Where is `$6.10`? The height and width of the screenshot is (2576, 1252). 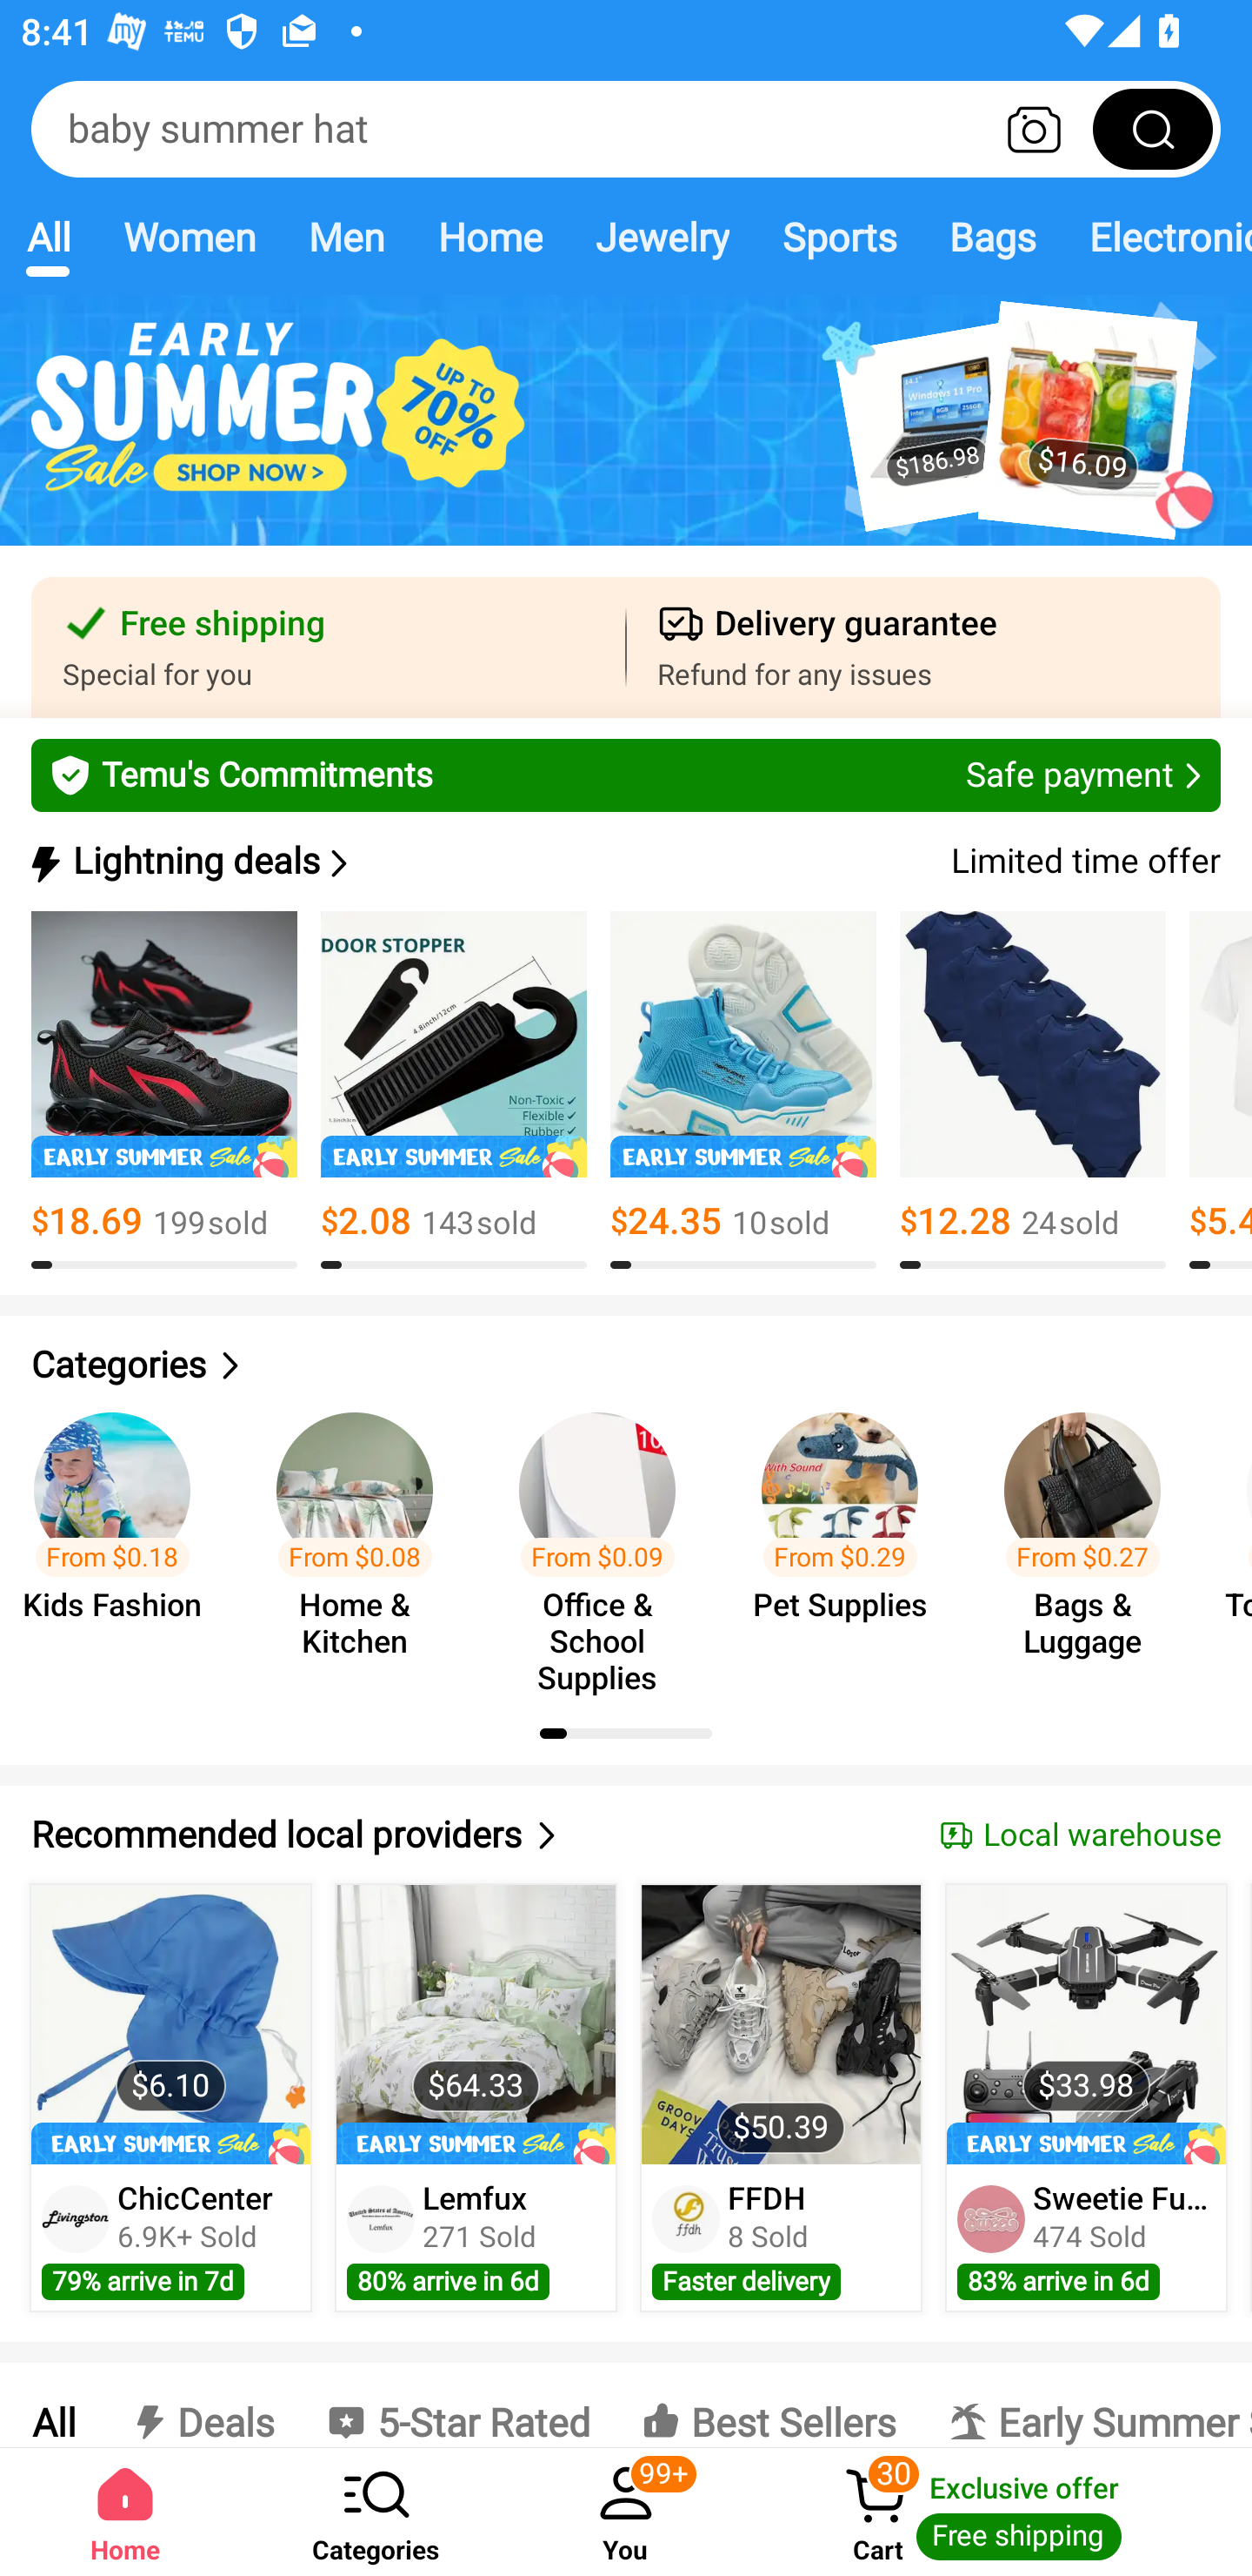 $6.10 is located at coordinates (170, 2024).